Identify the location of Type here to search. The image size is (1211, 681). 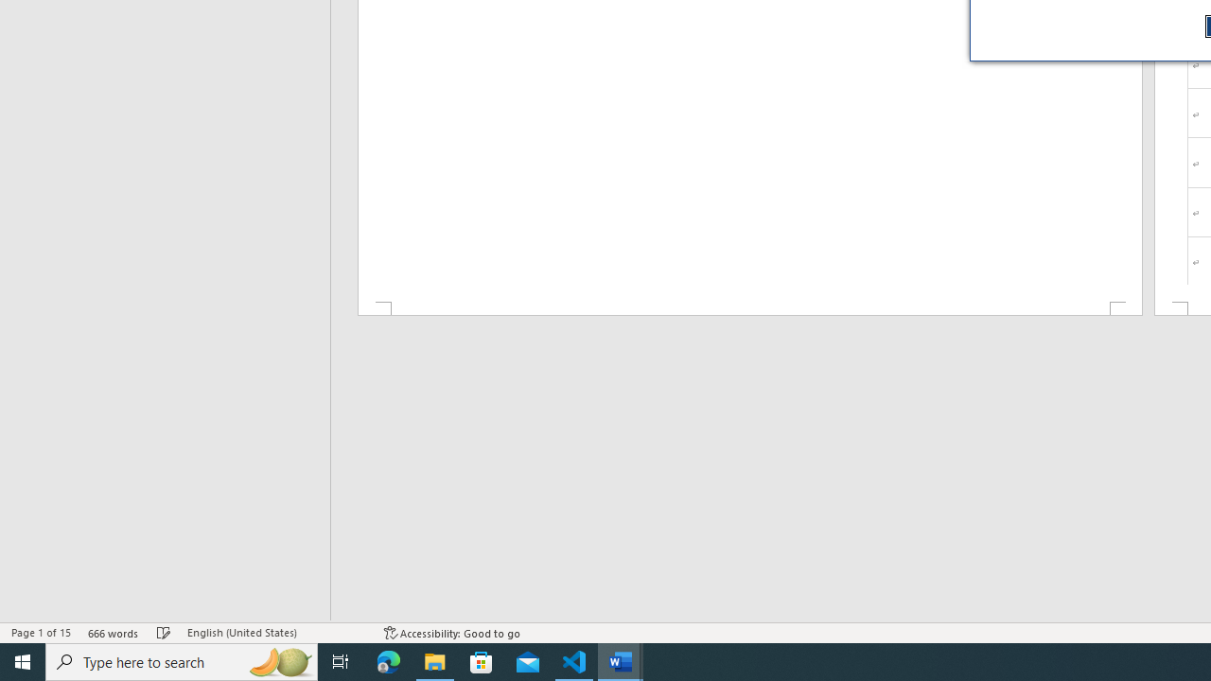
(182, 662).